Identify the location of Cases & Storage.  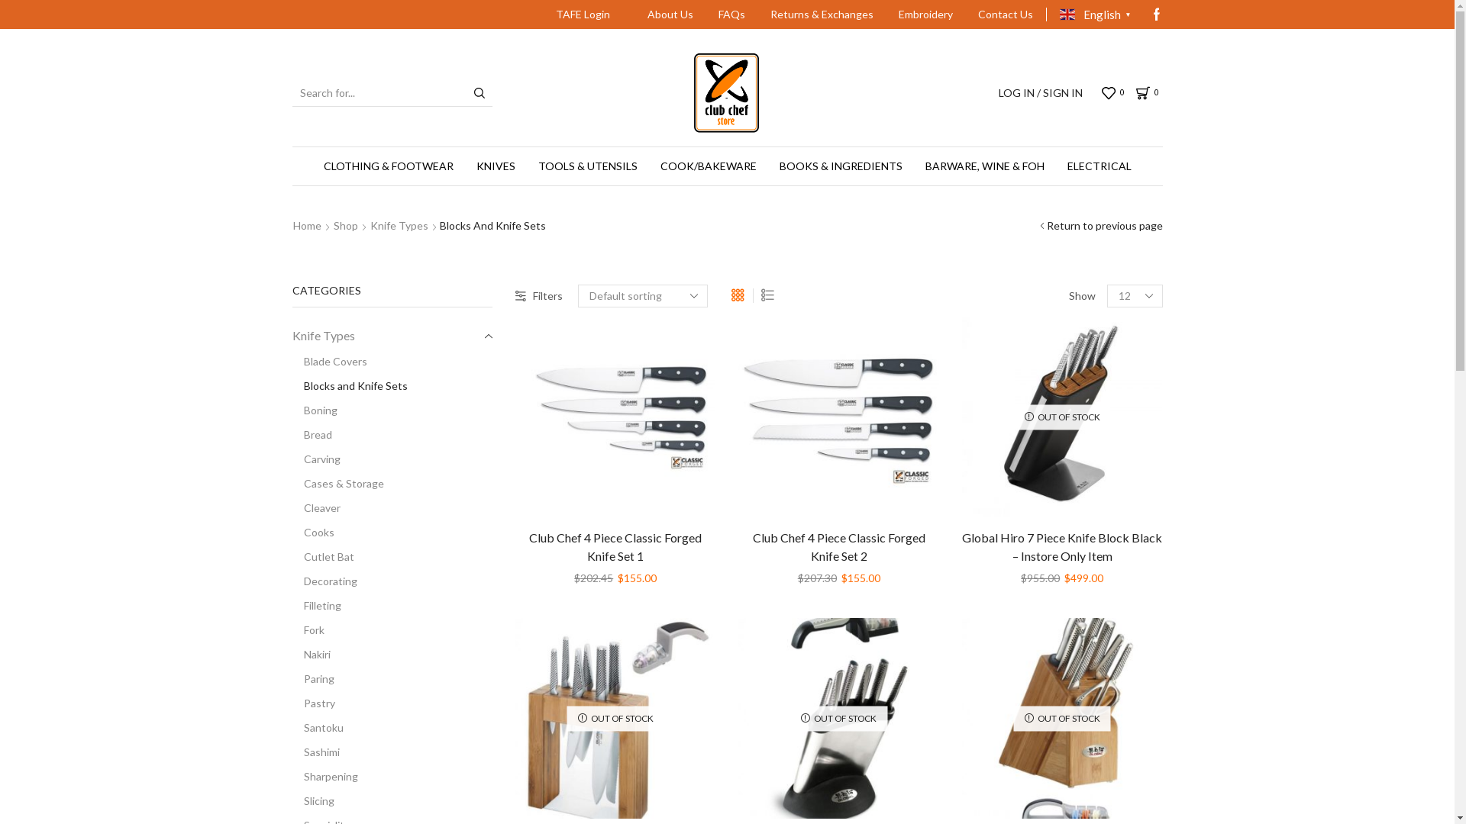
(337, 484).